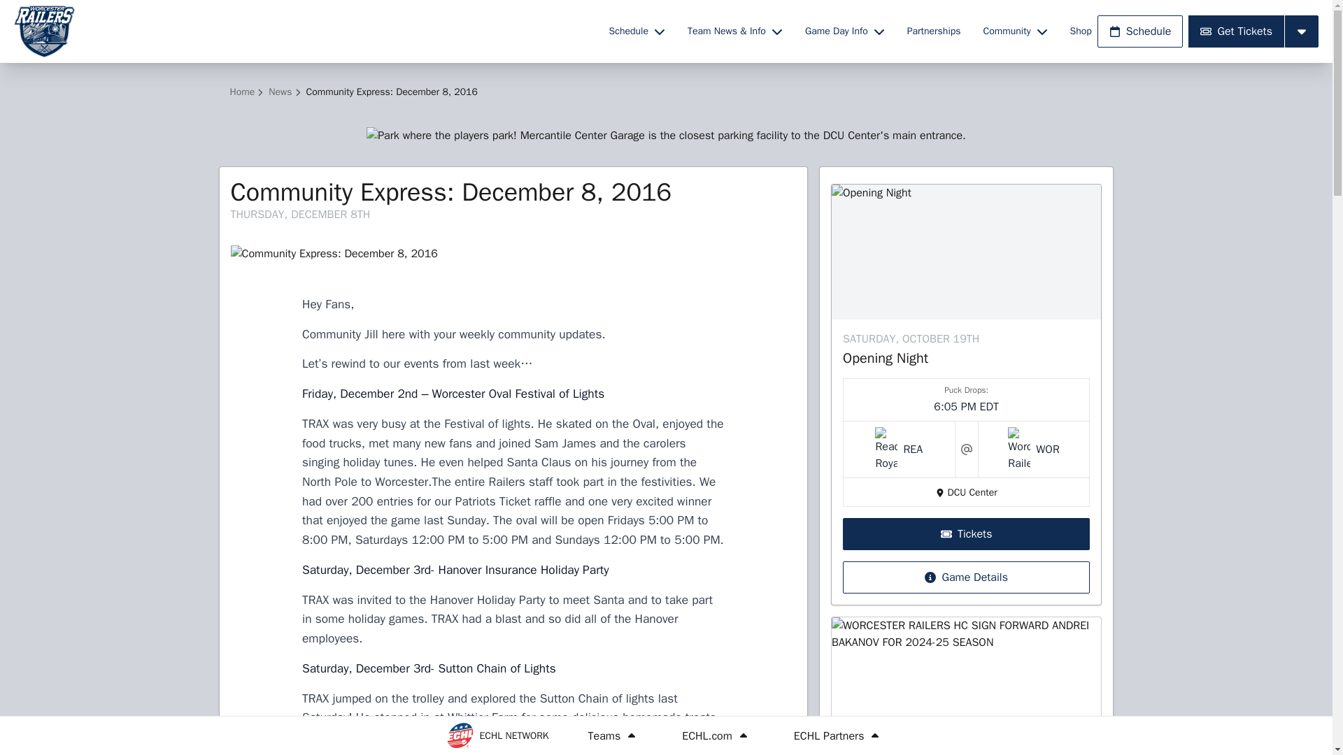 The width and height of the screenshot is (1343, 755). I want to click on Schedule, so click(1140, 31).